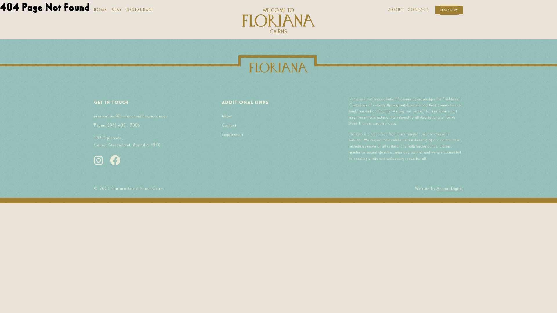  Describe the element at coordinates (117, 10) in the screenshot. I see `STAY` at that location.